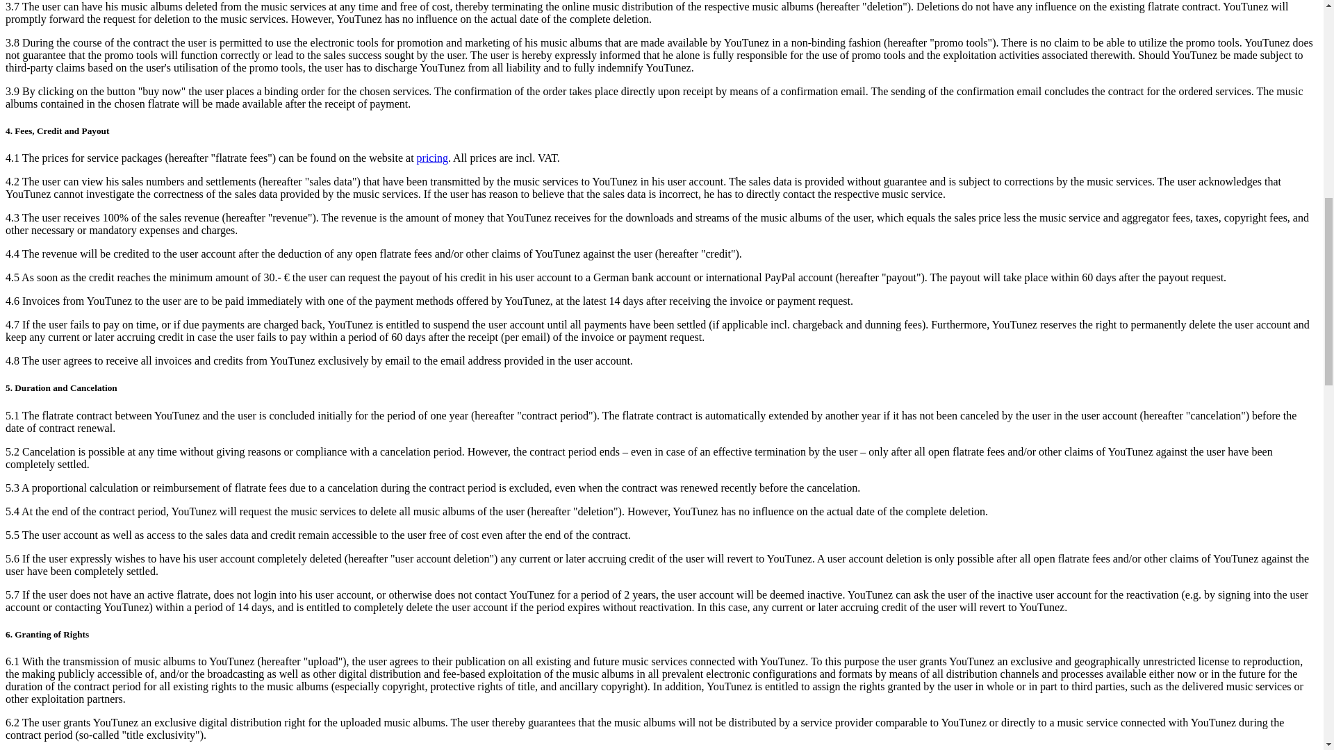 The width and height of the screenshot is (1334, 750). Describe the element at coordinates (432, 158) in the screenshot. I see `pricing` at that location.